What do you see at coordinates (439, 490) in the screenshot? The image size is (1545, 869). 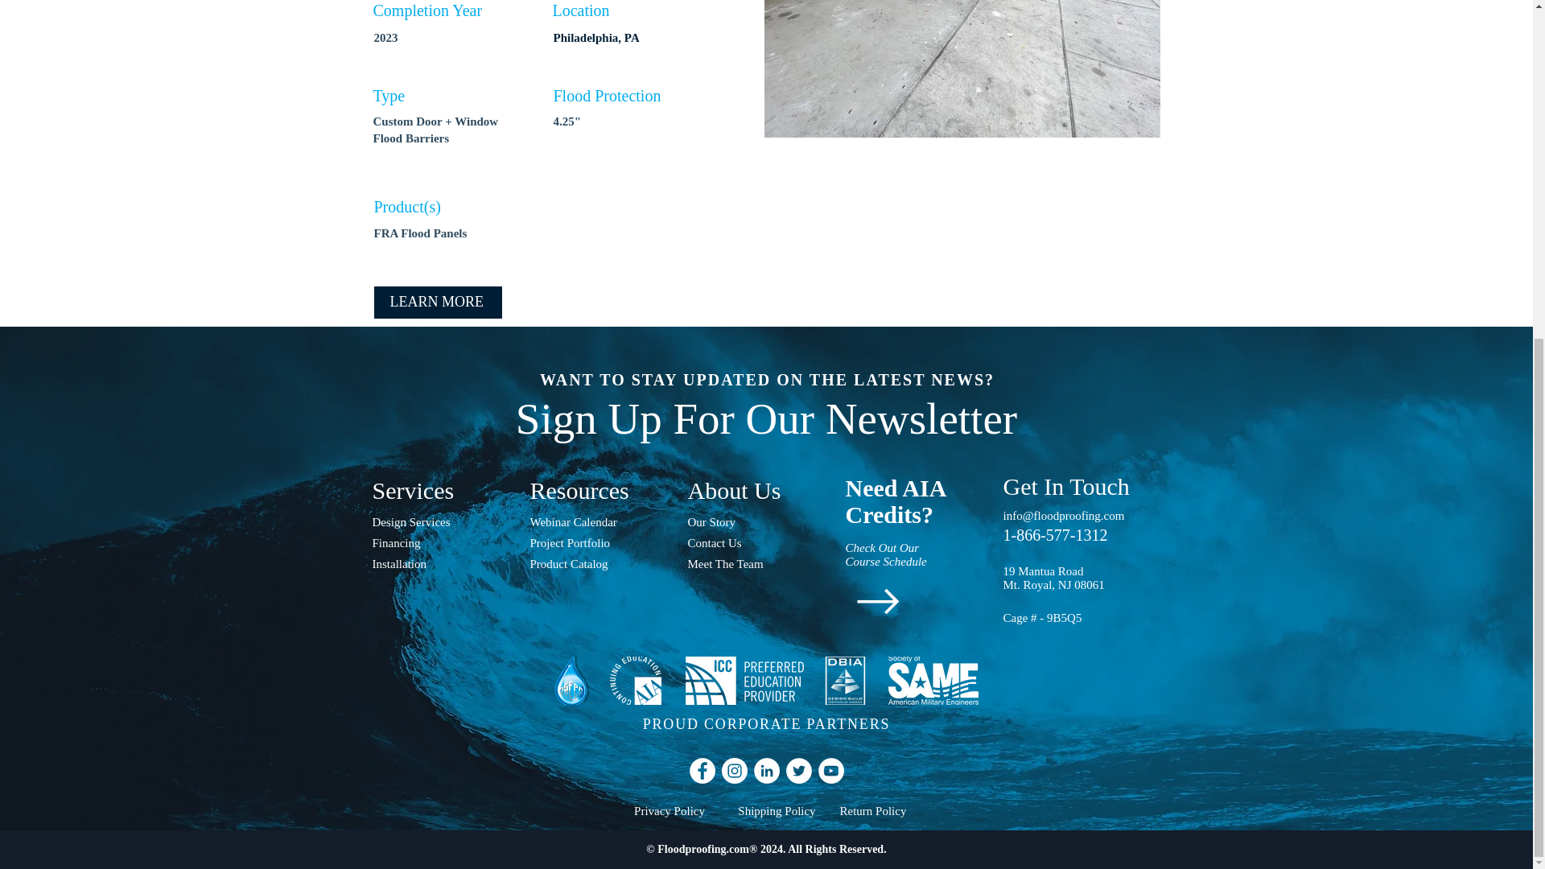 I see `Services` at bounding box center [439, 490].